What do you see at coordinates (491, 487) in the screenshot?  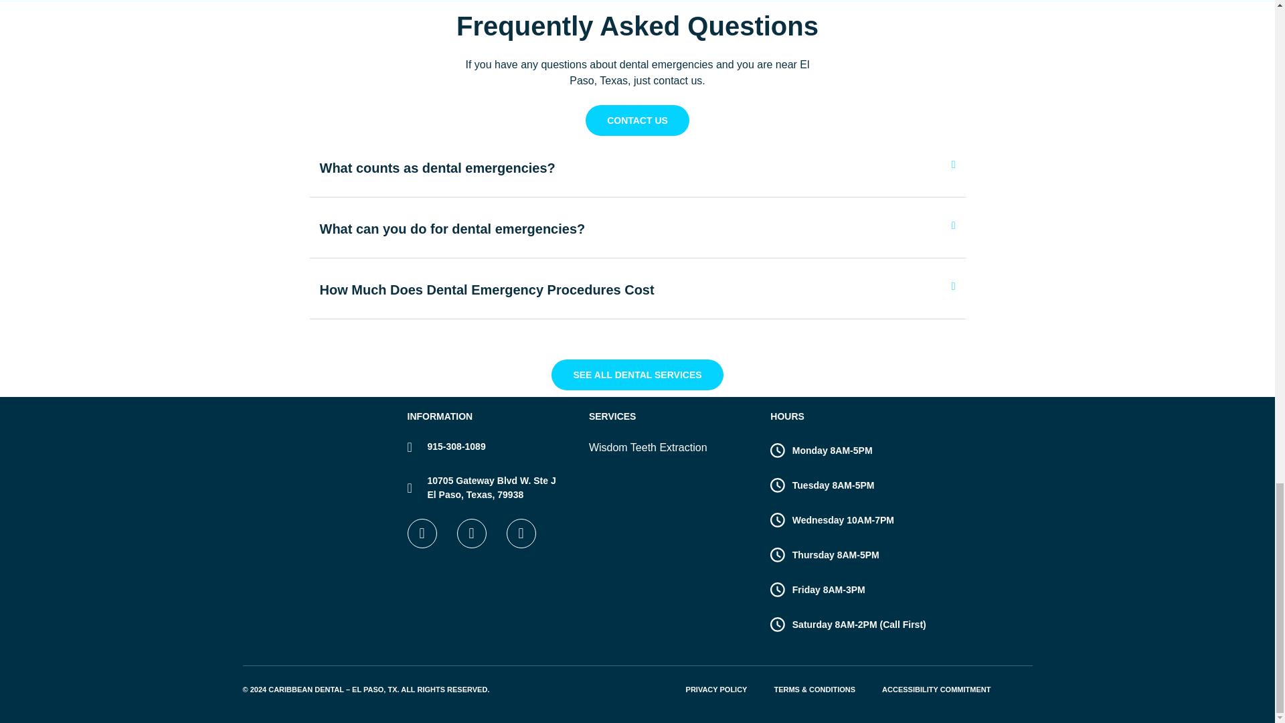 I see `What can you do for dental emergencies?` at bounding box center [491, 487].